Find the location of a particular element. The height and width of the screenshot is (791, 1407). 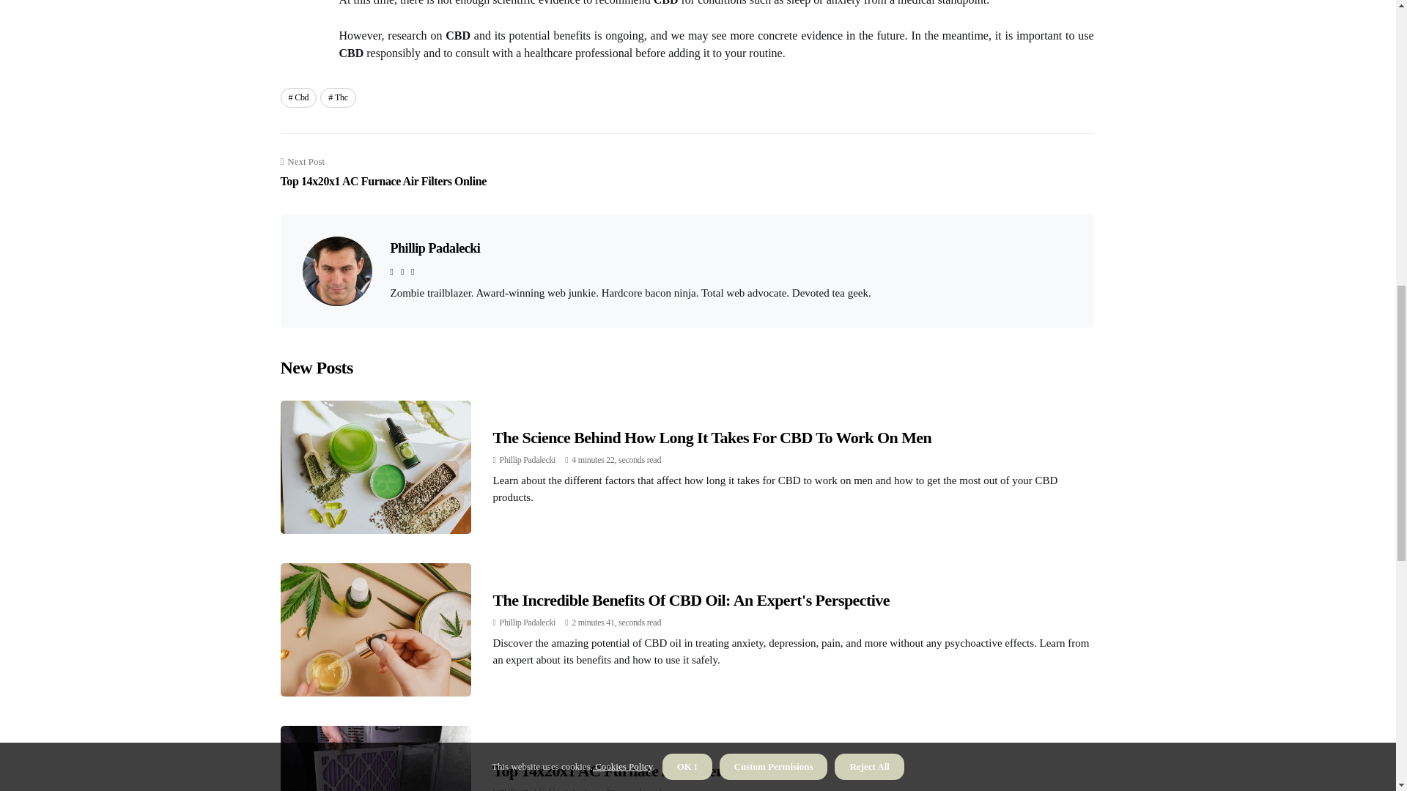

The Science Behind How Long It Takes For CBD To Work On Men is located at coordinates (528, 790).